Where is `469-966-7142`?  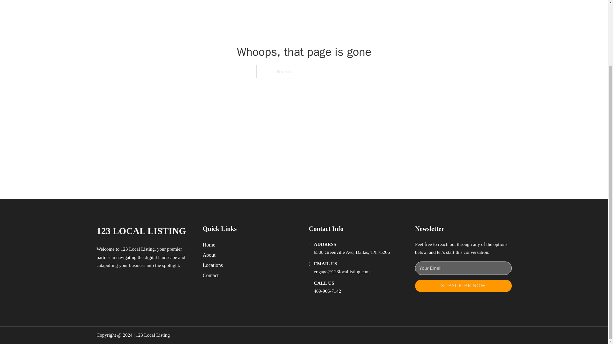
469-966-7142 is located at coordinates (327, 291).